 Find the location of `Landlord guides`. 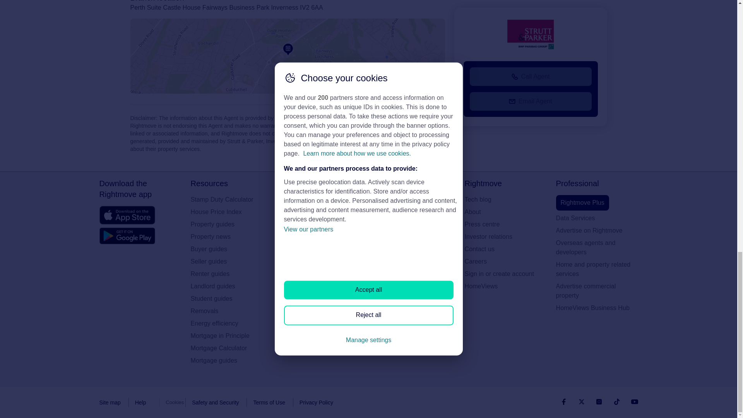

Landlord guides is located at coordinates (231, 286).